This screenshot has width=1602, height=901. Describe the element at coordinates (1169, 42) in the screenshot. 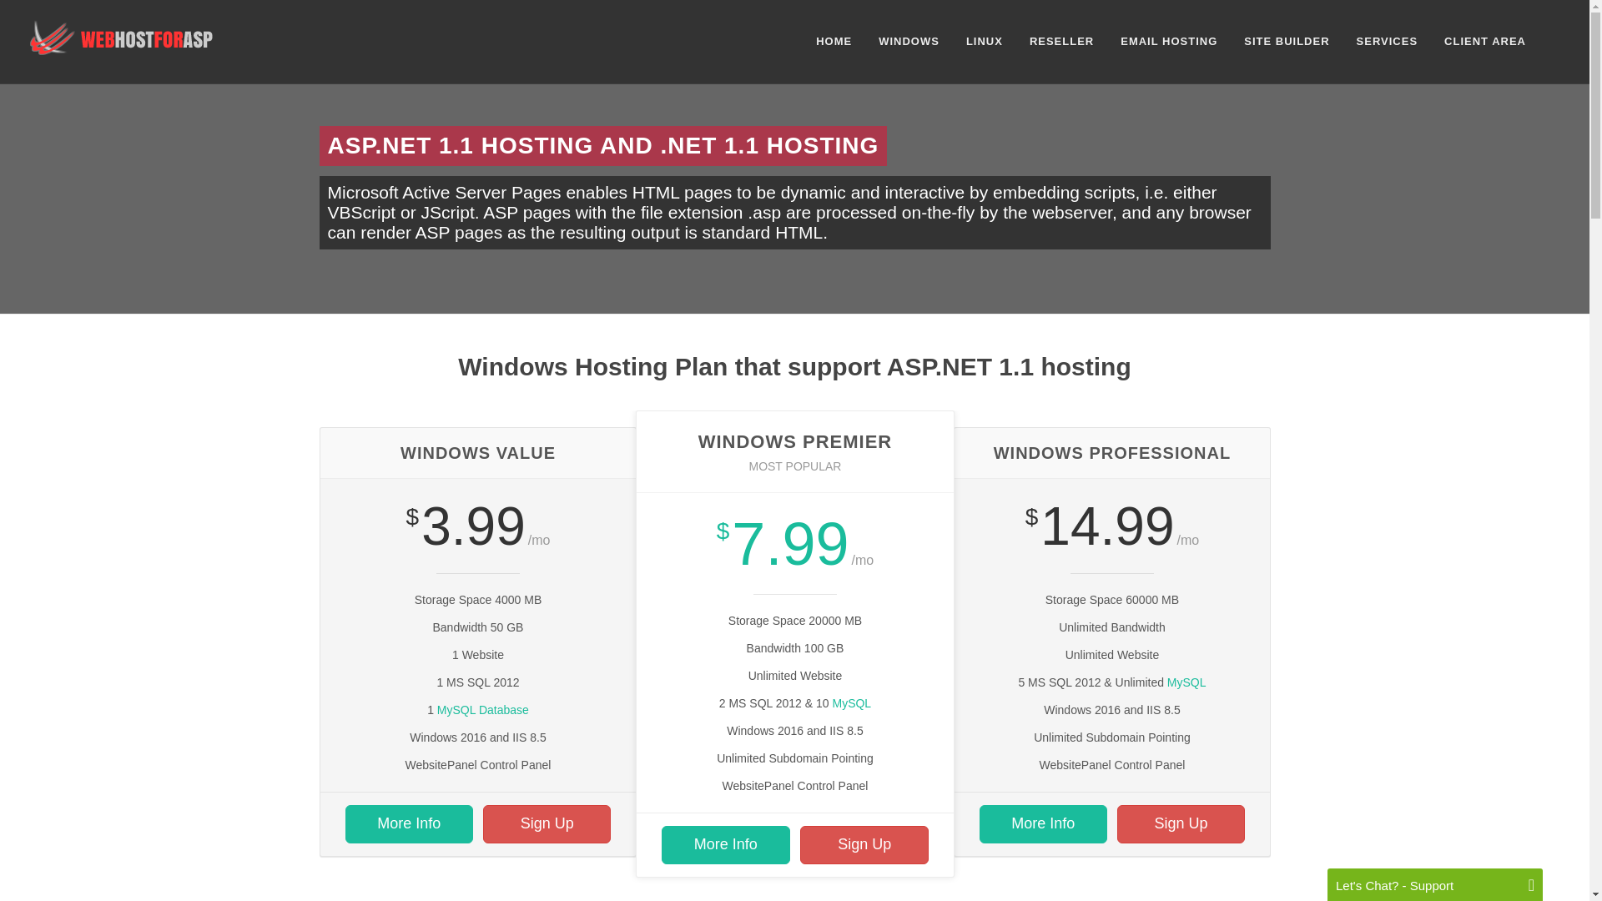

I see `EMAIL HOSTING` at that location.